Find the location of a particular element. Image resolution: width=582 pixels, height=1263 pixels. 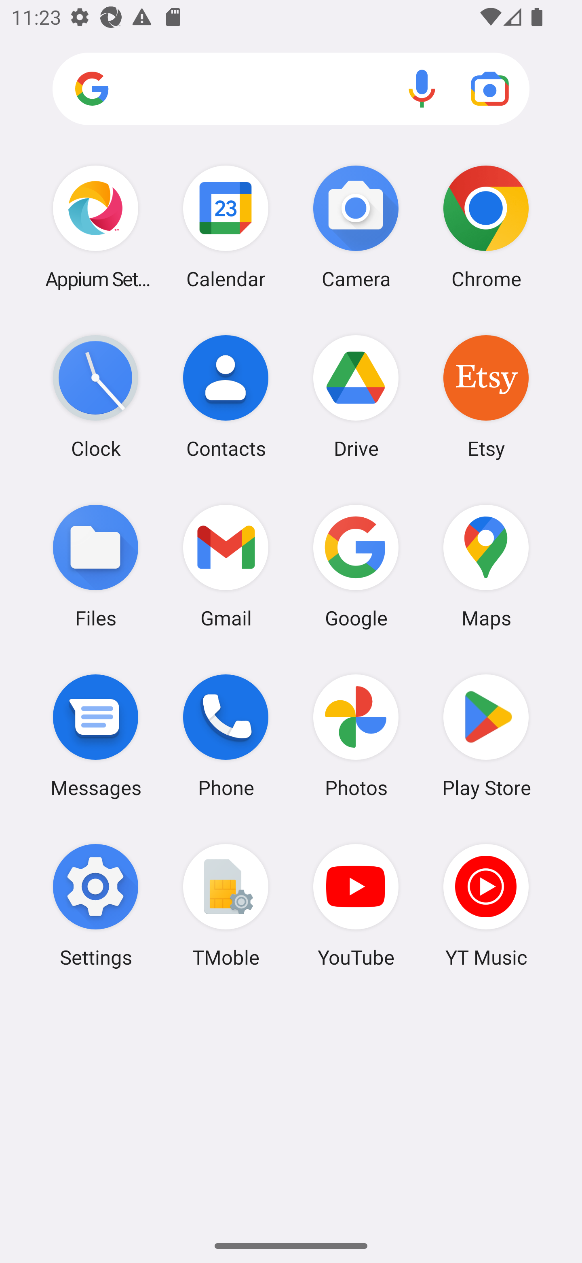

TMoble is located at coordinates (226, 906).